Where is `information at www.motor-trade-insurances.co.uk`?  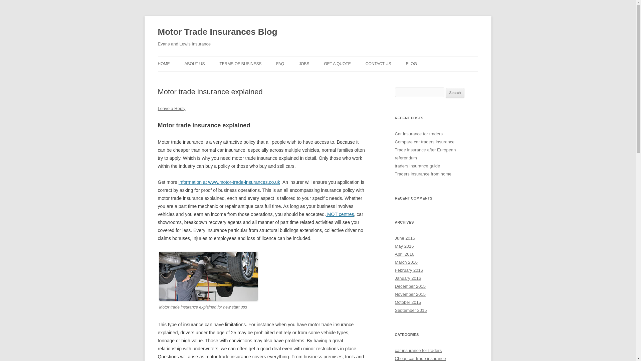
information at www.motor-trade-insurances.co.uk is located at coordinates (229, 182).